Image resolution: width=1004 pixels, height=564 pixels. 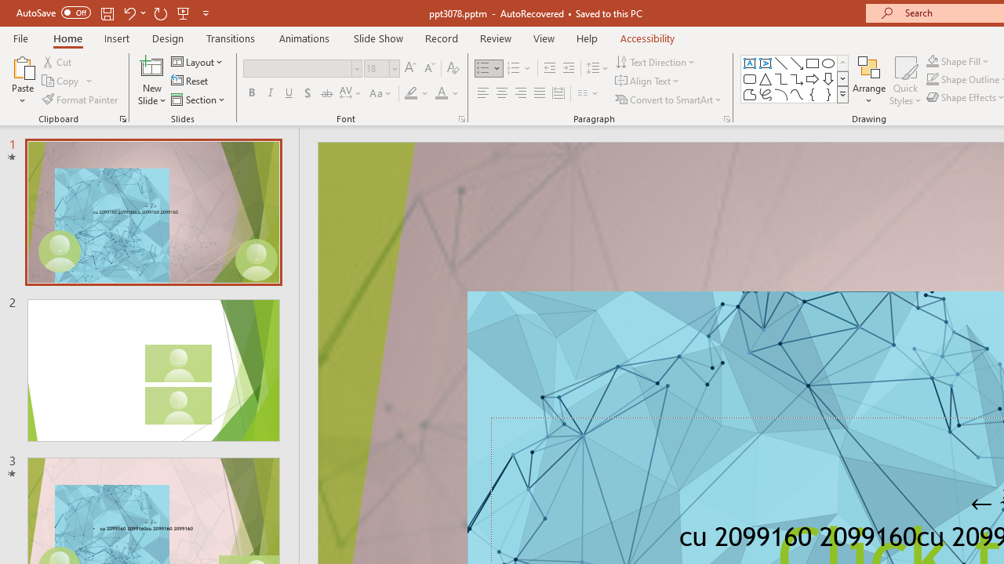 I want to click on Shape Outline Green, Accent 1, so click(x=932, y=80).